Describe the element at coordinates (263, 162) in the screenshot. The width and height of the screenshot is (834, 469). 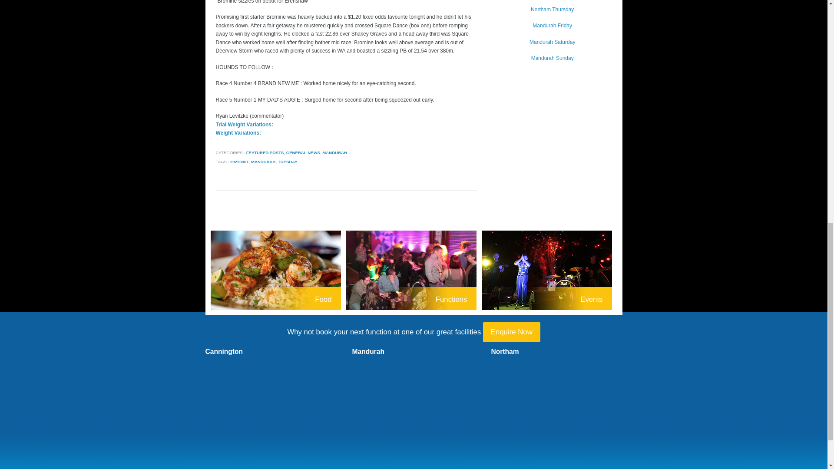
I see `MANDURAH` at that location.